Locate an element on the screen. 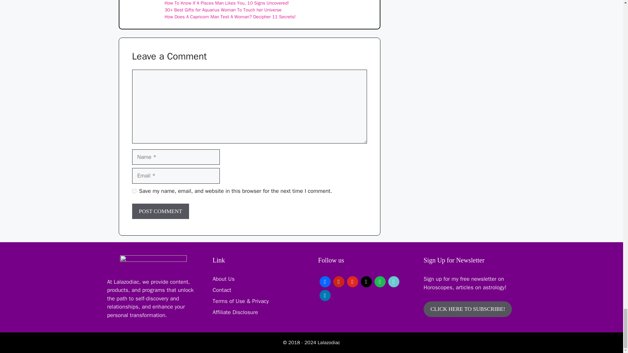 This screenshot has width=628, height=353. yes is located at coordinates (134, 191).